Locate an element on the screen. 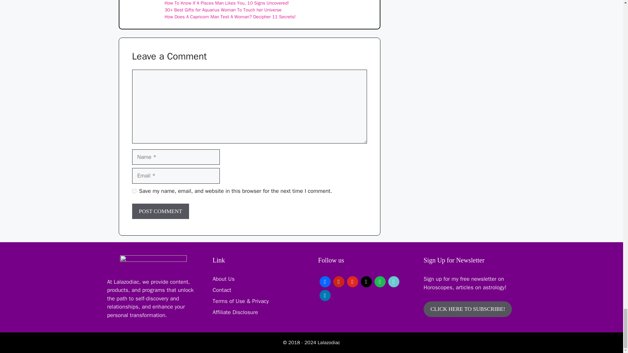 This screenshot has width=628, height=353. yes is located at coordinates (134, 191).